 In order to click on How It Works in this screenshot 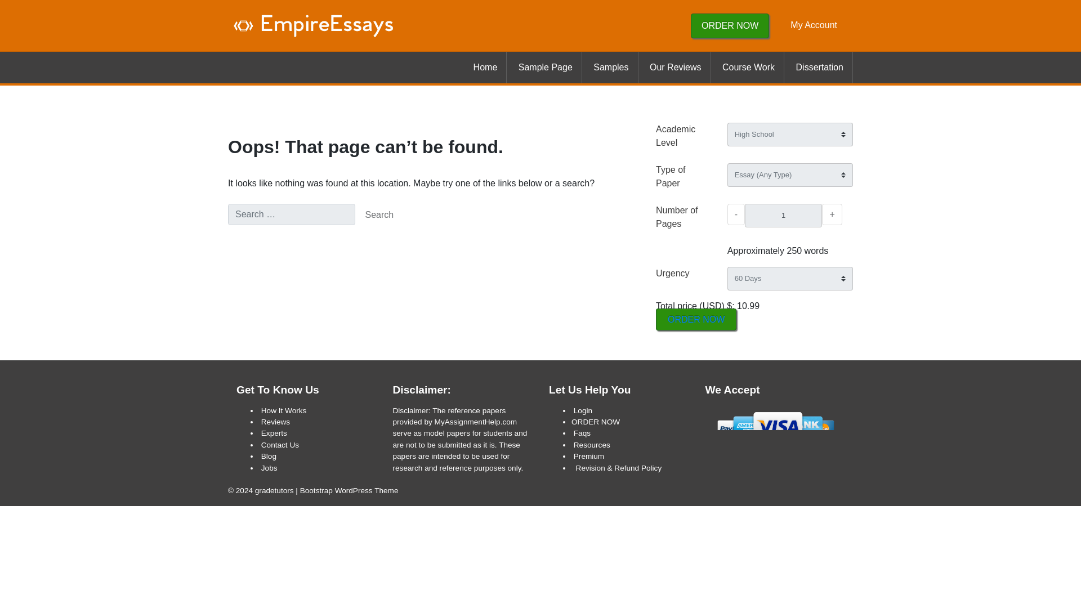, I will do `click(284, 410)`.